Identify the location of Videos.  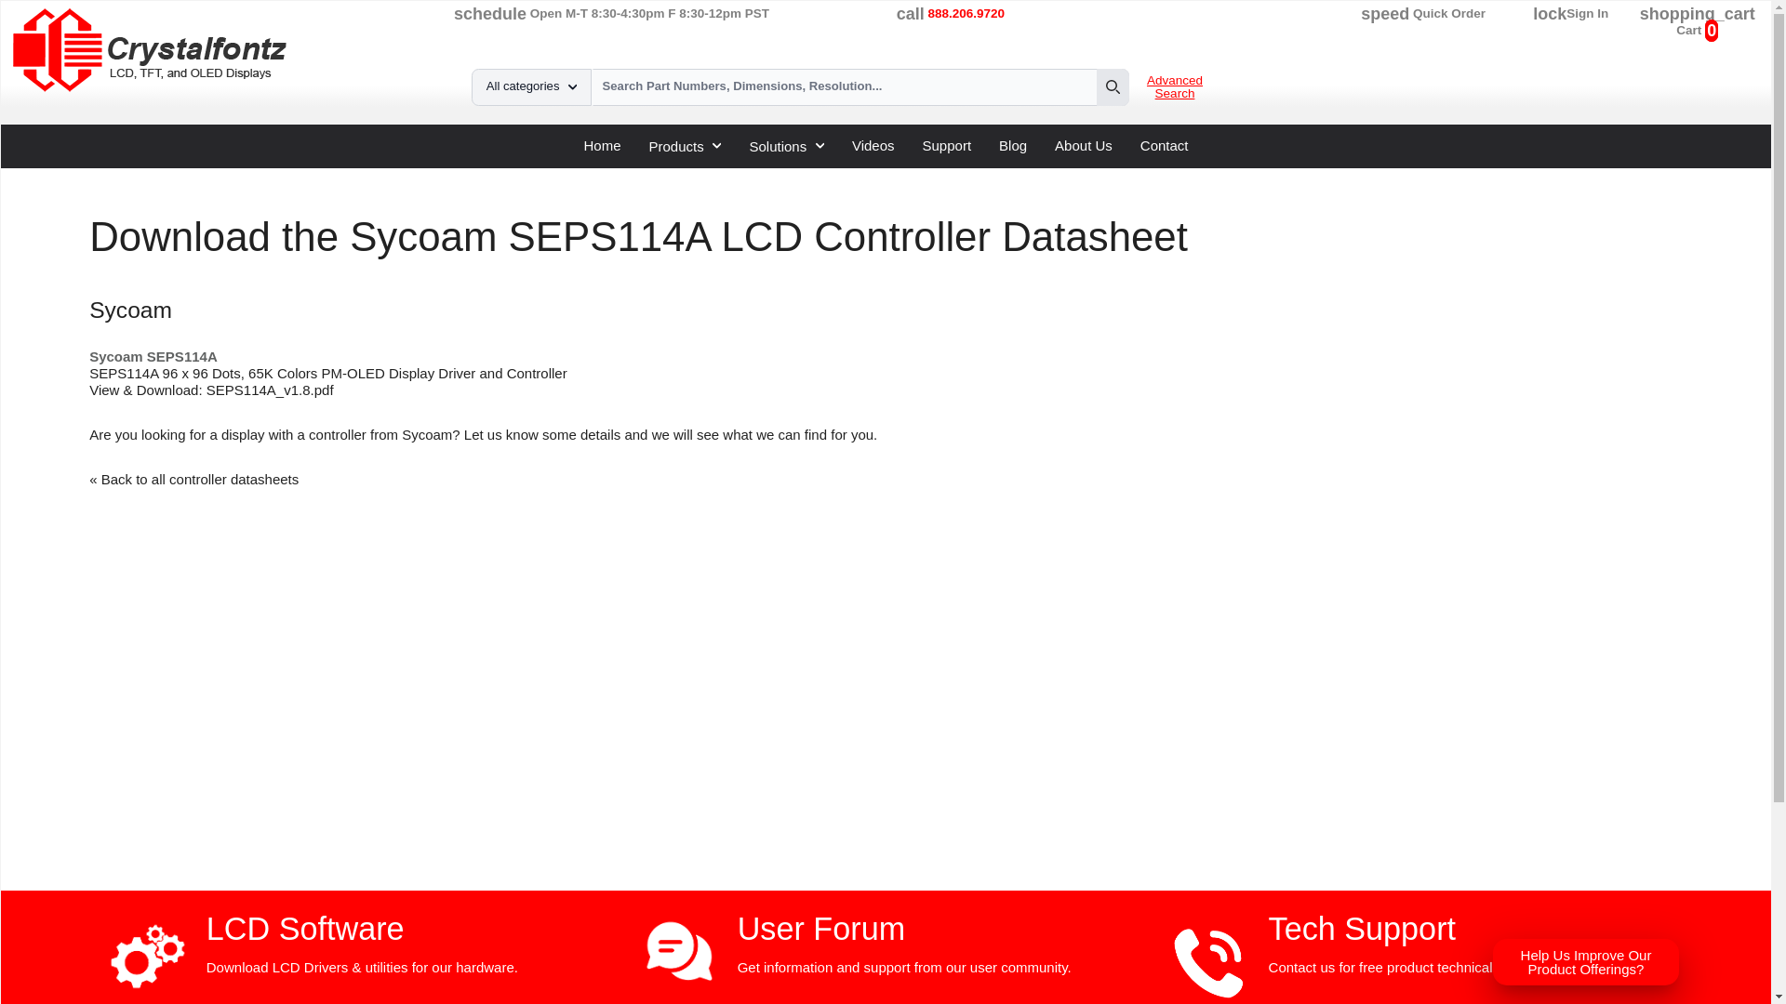
(873, 144).